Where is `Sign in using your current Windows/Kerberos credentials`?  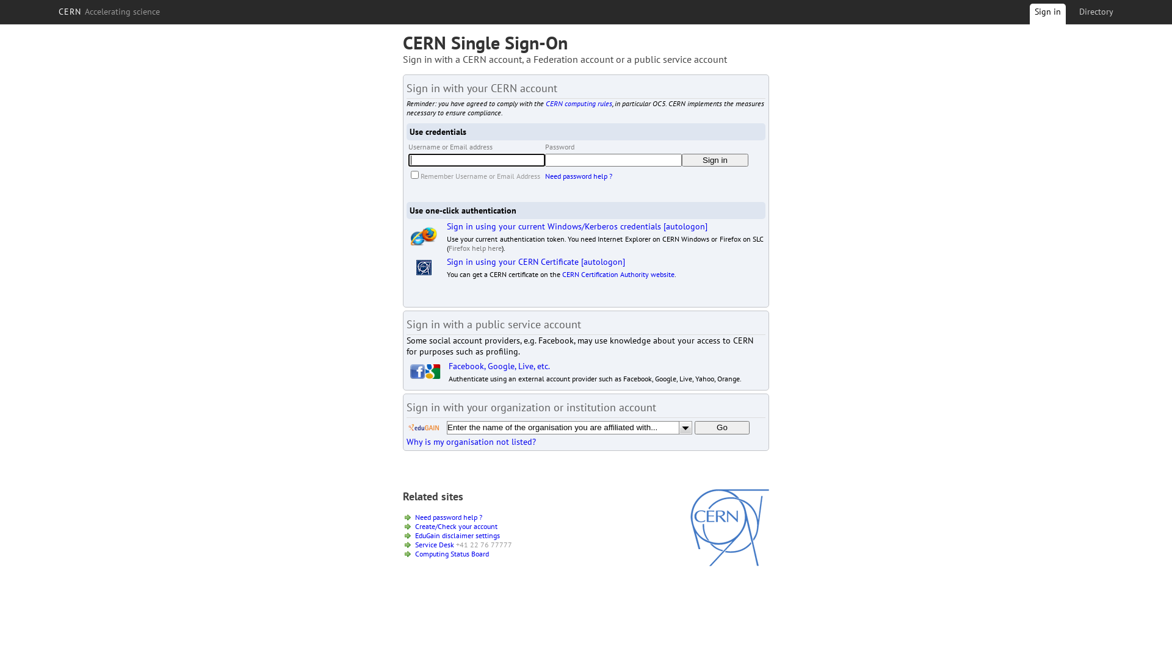
Sign in using your current Windows/Kerberos credentials is located at coordinates (554, 226).